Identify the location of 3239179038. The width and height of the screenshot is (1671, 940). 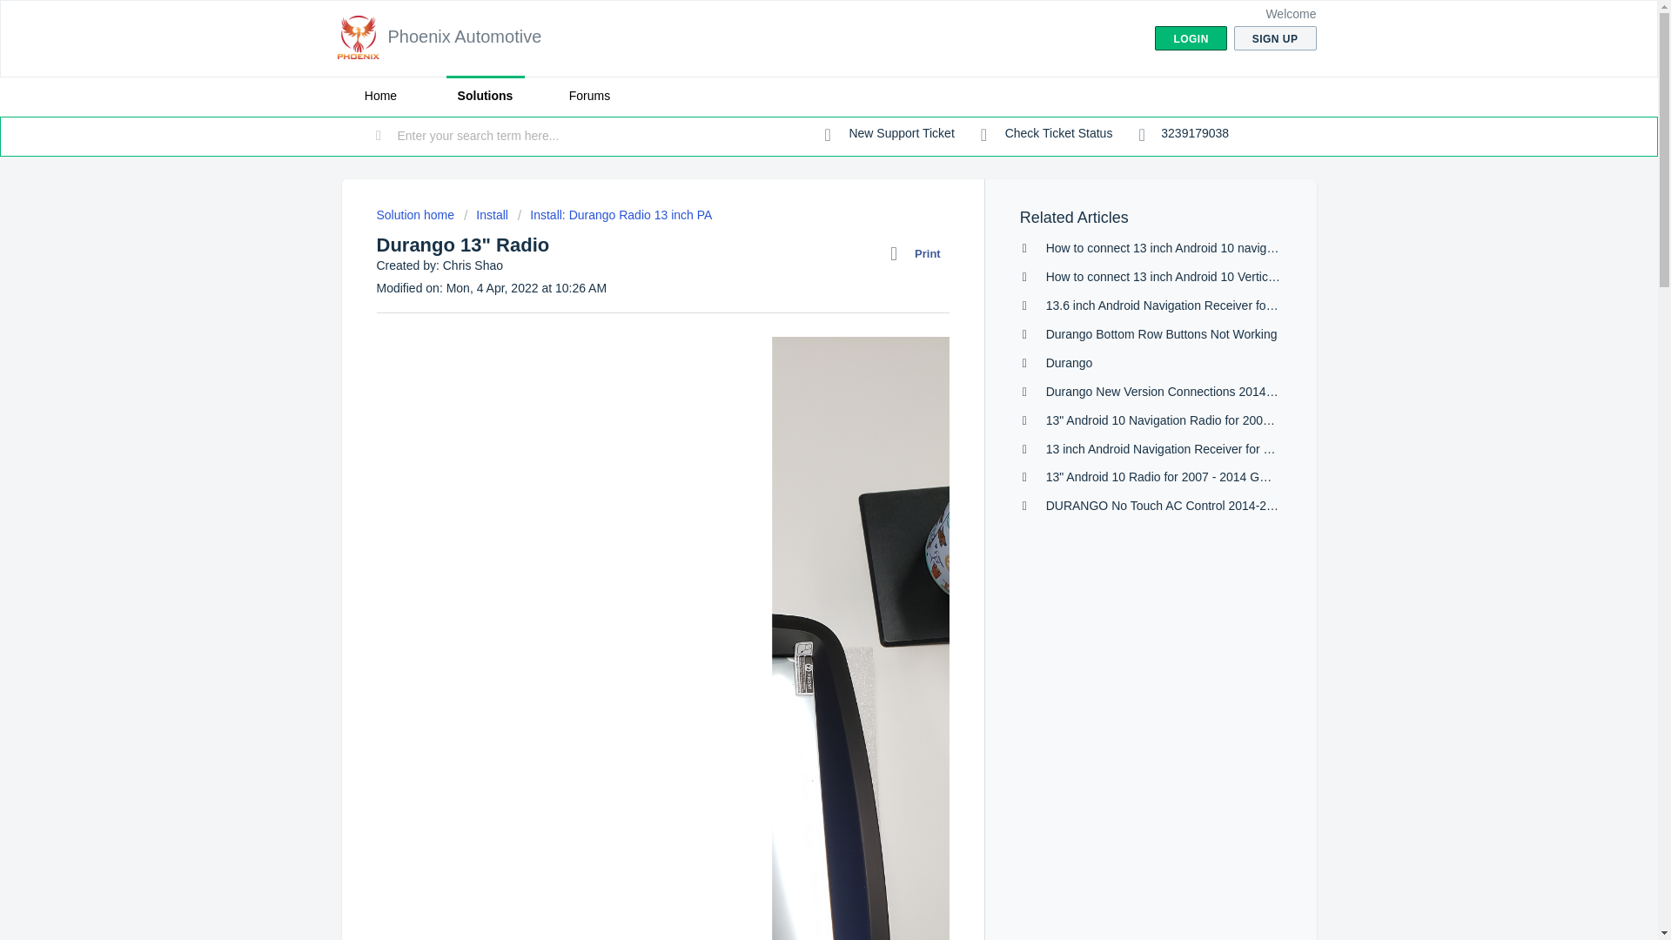
(1183, 134).